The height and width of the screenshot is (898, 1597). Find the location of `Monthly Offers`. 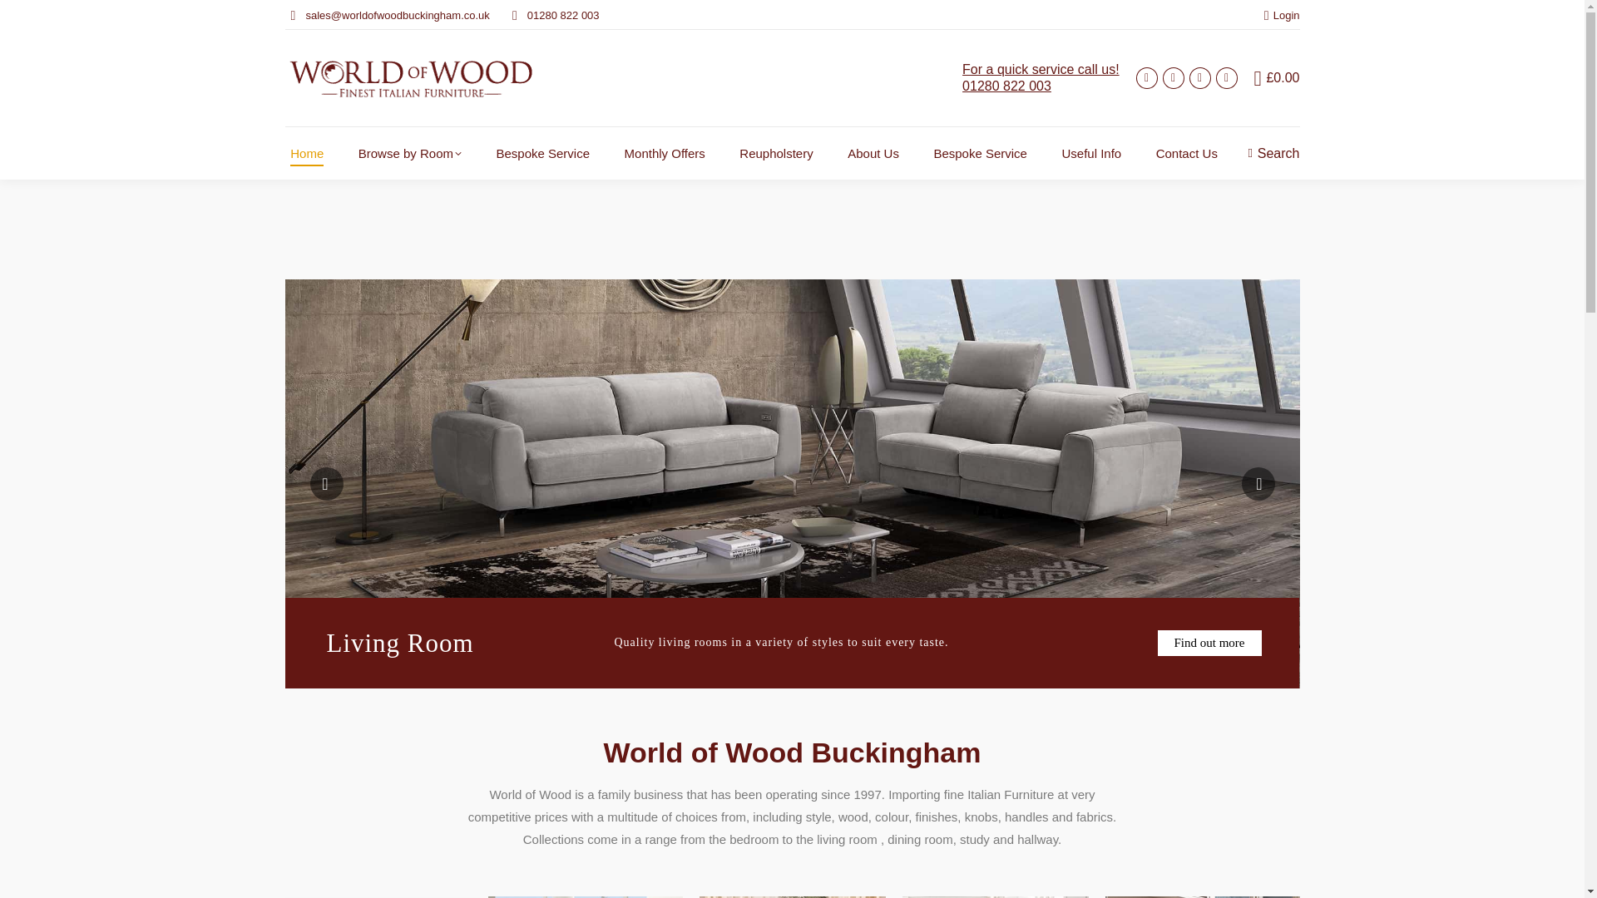

Monthly Offers is located at coordinates (1173, 78).